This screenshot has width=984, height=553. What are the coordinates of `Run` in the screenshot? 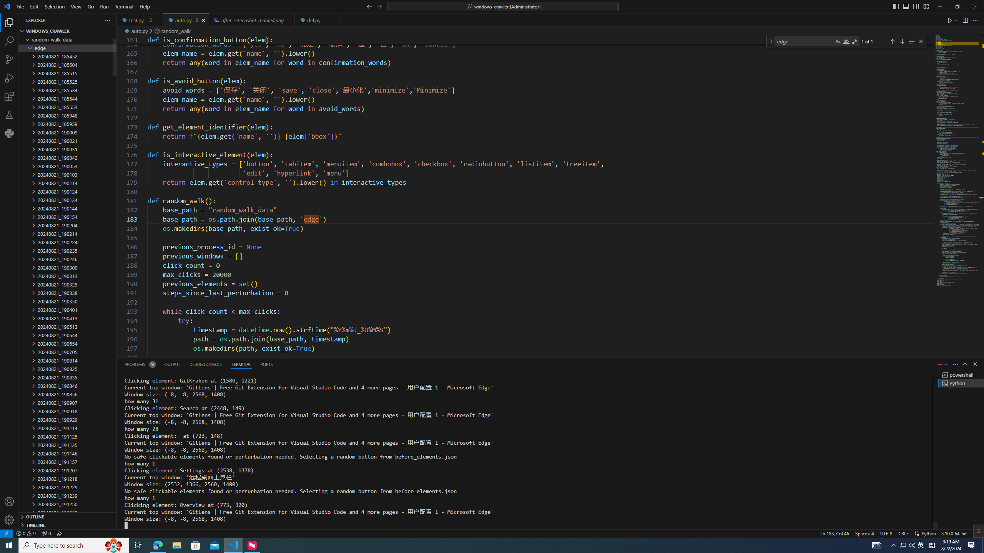 It's located at (104, 7).